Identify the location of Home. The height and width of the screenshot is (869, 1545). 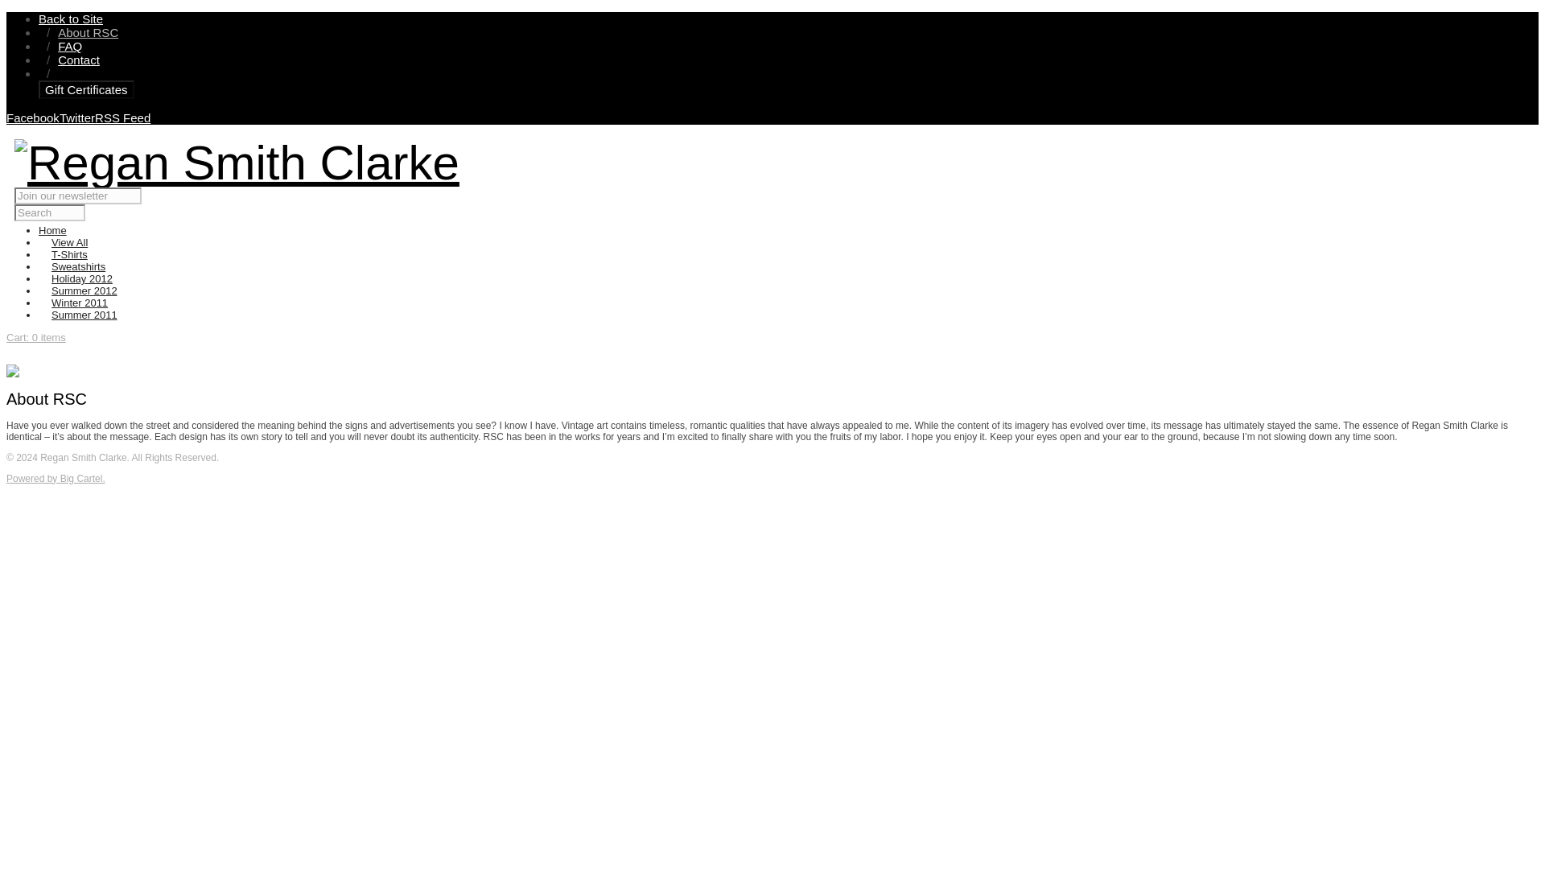
(52, 230).